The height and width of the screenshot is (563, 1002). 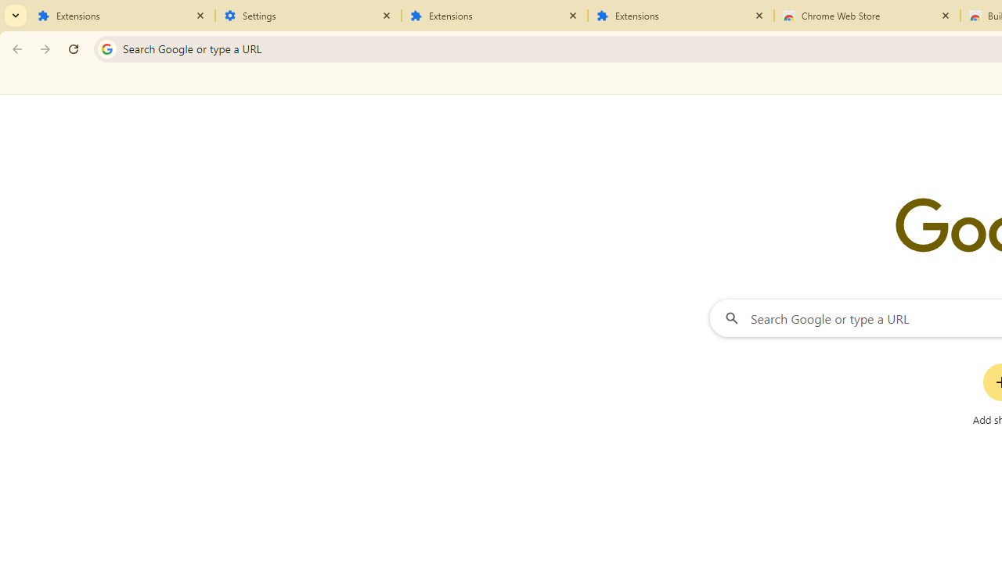 I want to click on Search icon, so click(x=106, y=48).